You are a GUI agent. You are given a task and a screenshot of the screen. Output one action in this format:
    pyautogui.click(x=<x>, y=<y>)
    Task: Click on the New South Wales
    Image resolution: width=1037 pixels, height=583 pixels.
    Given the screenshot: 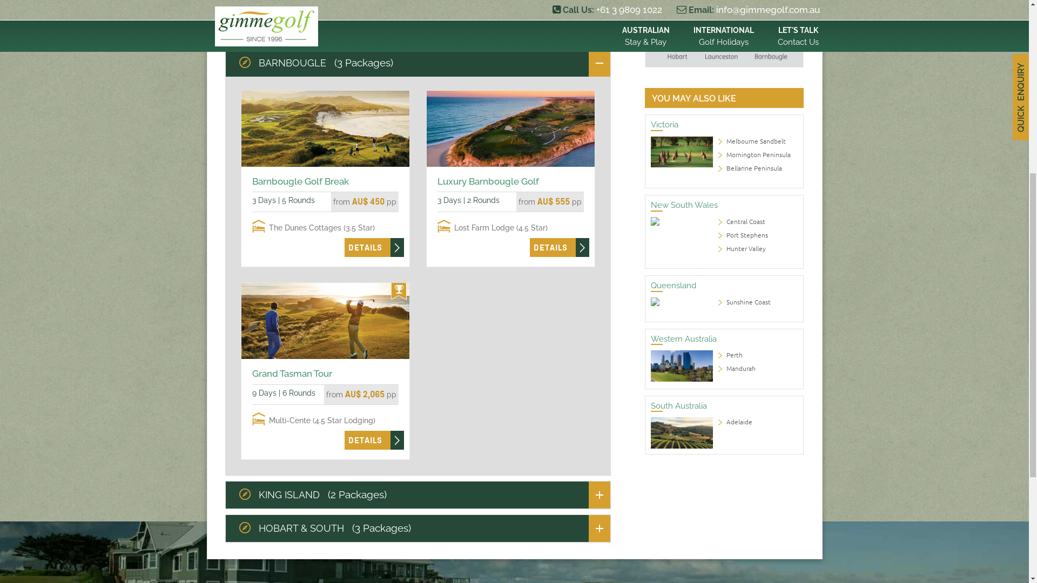 What is the action you would take?
    pyautogui.click(x=684, y=523)
    